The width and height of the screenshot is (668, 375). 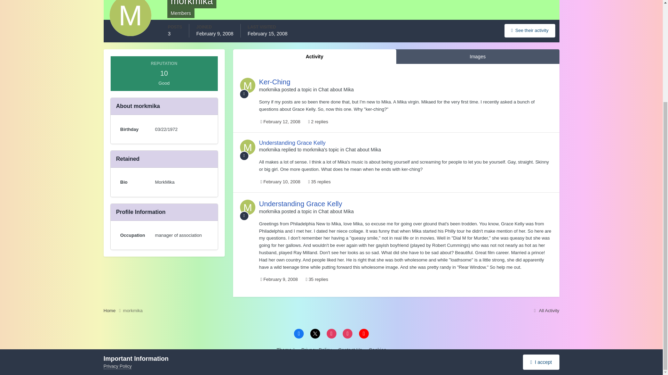 What do you see at coordinates (247, 85) in the screenshot?
I see `Go to morkmika's profile` at bounding box center [247, 85].